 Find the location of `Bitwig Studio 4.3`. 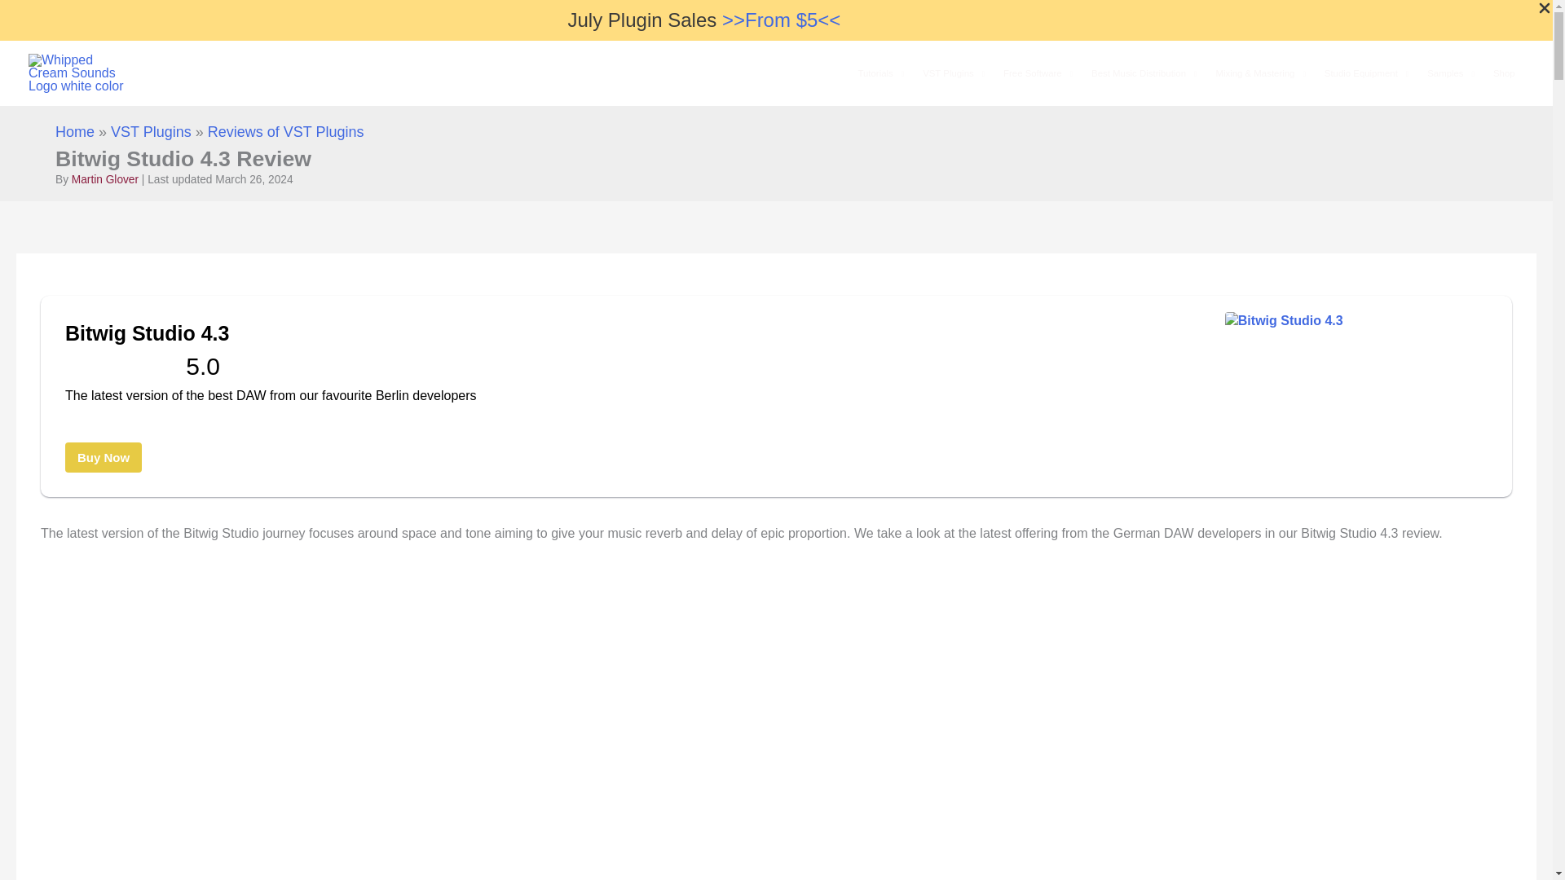

Bitwig Studio 4.3 is located at coordinates (104, 457).